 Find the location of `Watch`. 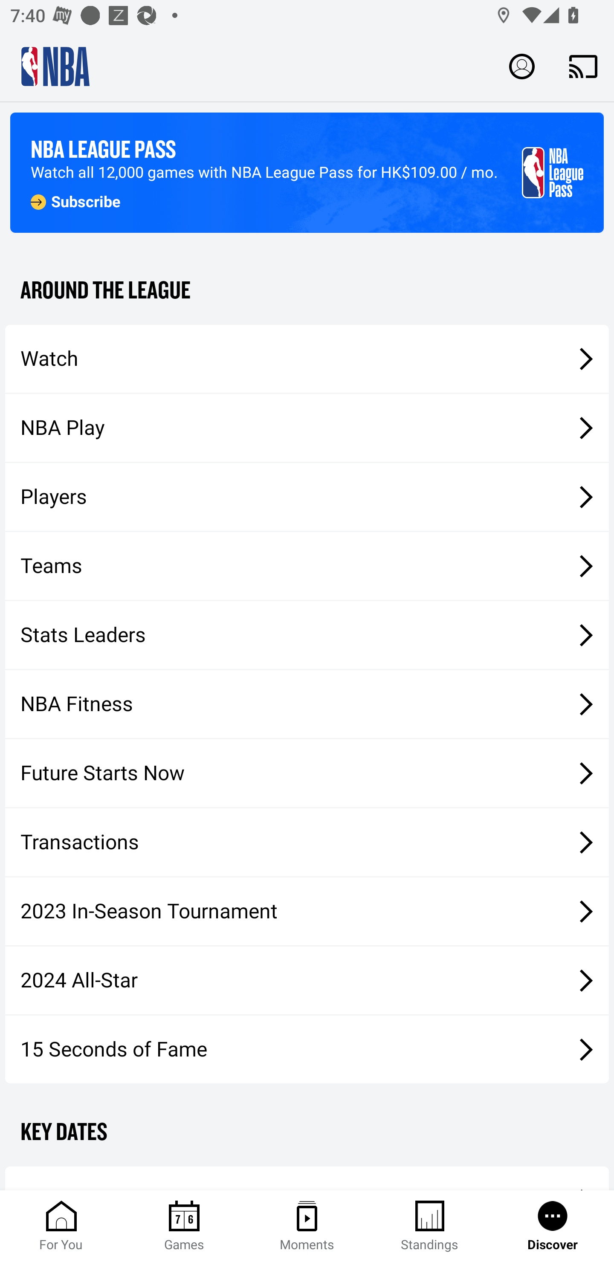

Watch is located at coordinates (307, 358).